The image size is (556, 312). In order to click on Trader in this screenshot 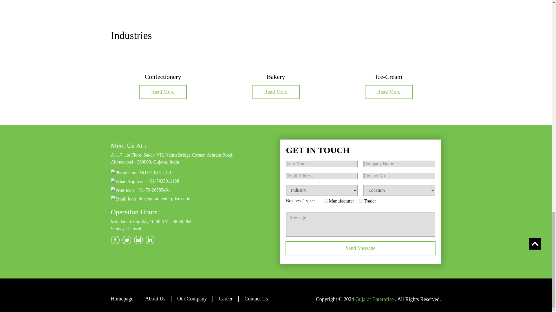, I will do `click(361, 201)`.